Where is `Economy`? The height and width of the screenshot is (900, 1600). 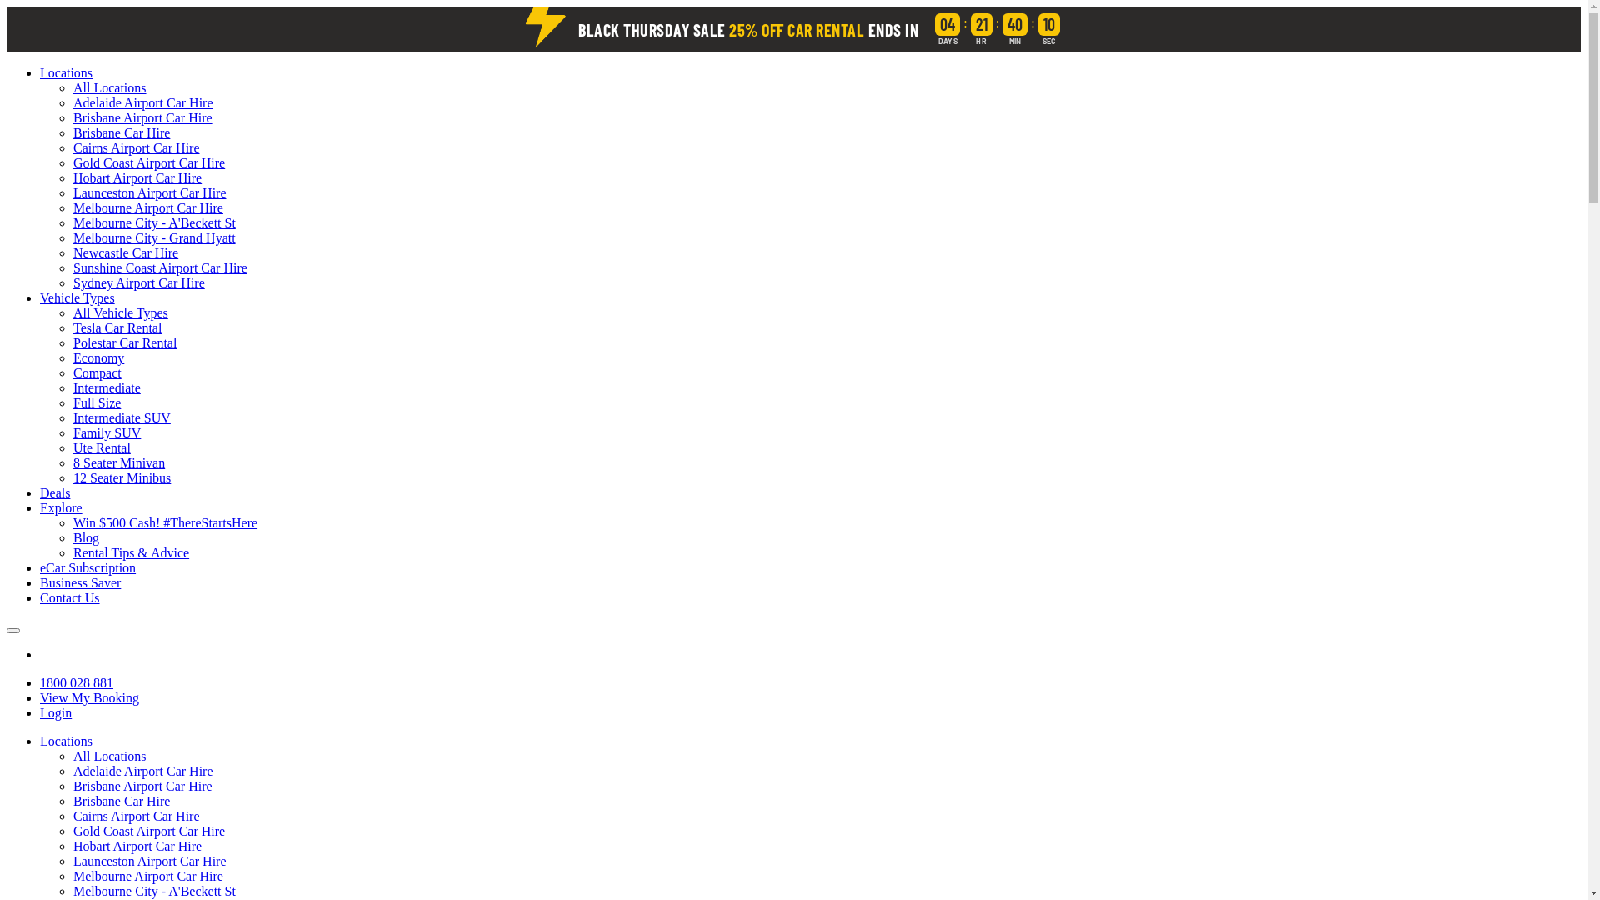
Economy is located at coordinates (98, 358).